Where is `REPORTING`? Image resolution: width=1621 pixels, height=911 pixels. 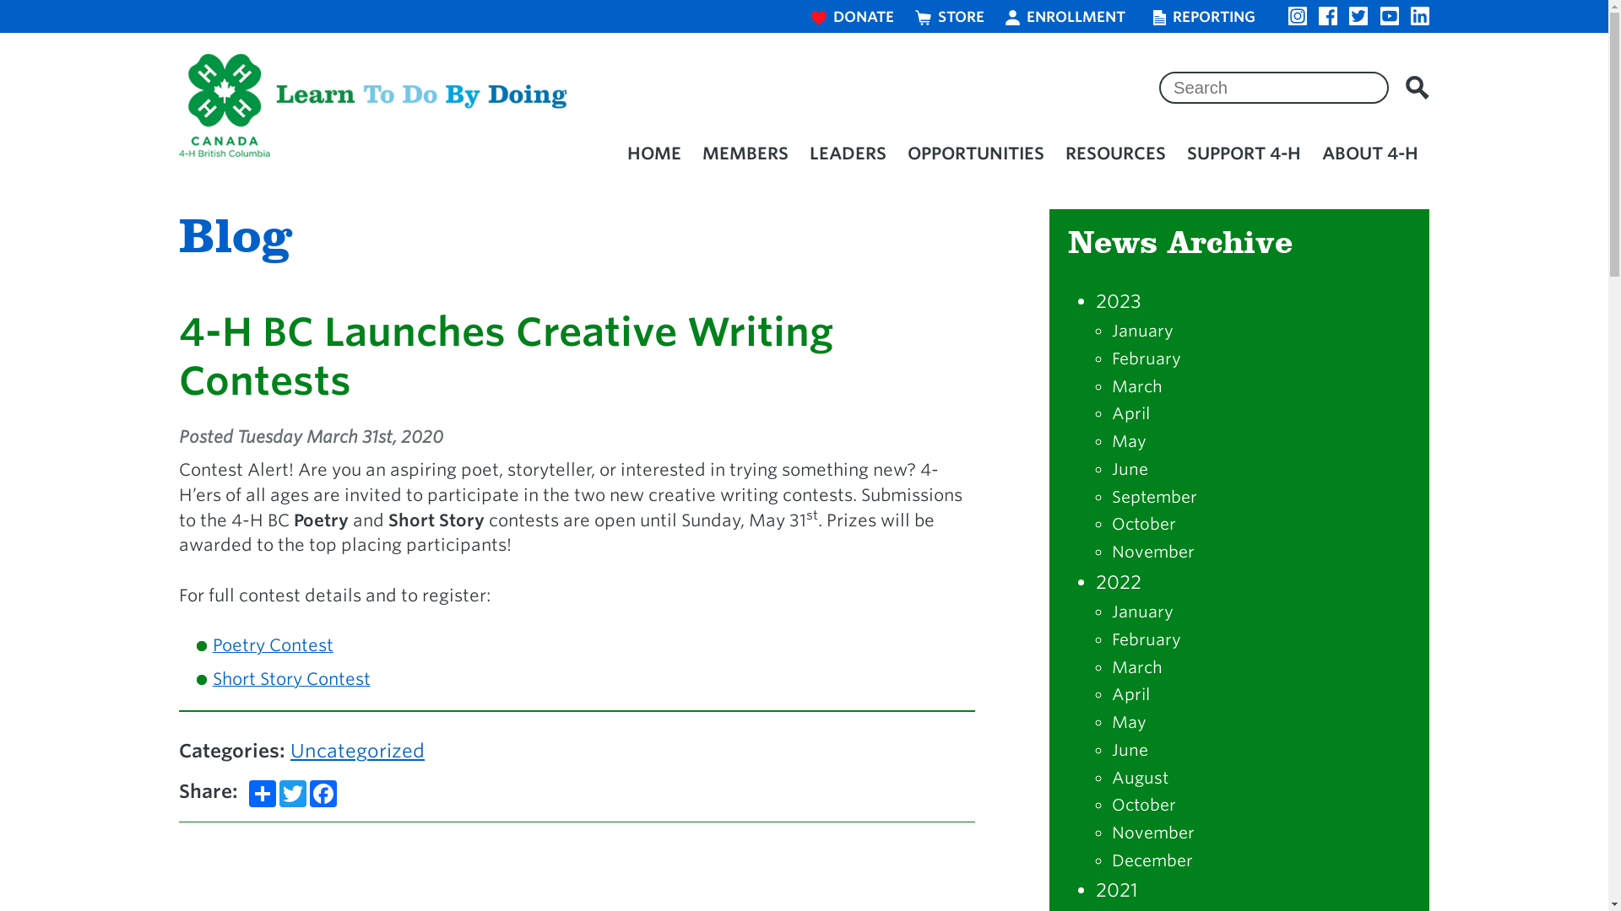
REPORTING is located at coordinates (1208, 16).